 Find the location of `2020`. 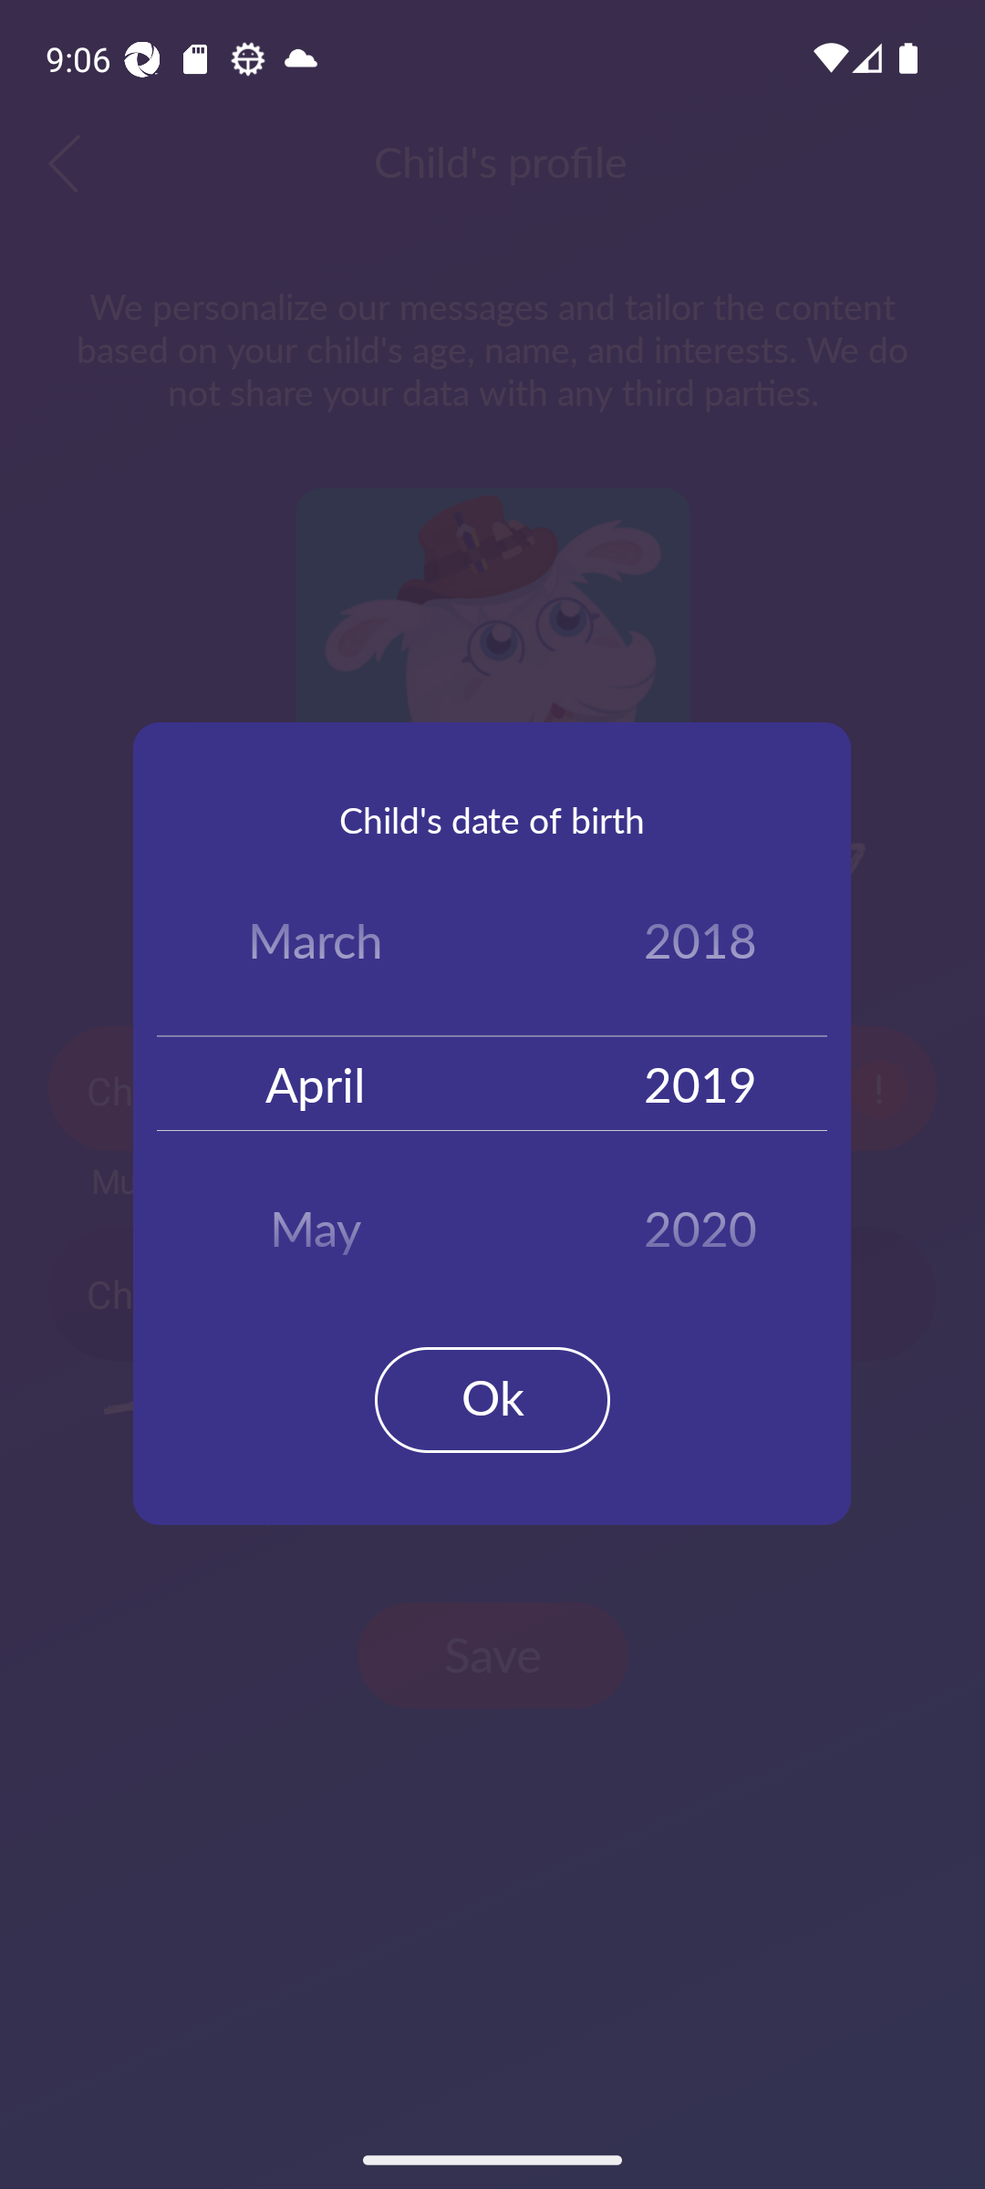

2020 is located at coordinates (700, 1219).